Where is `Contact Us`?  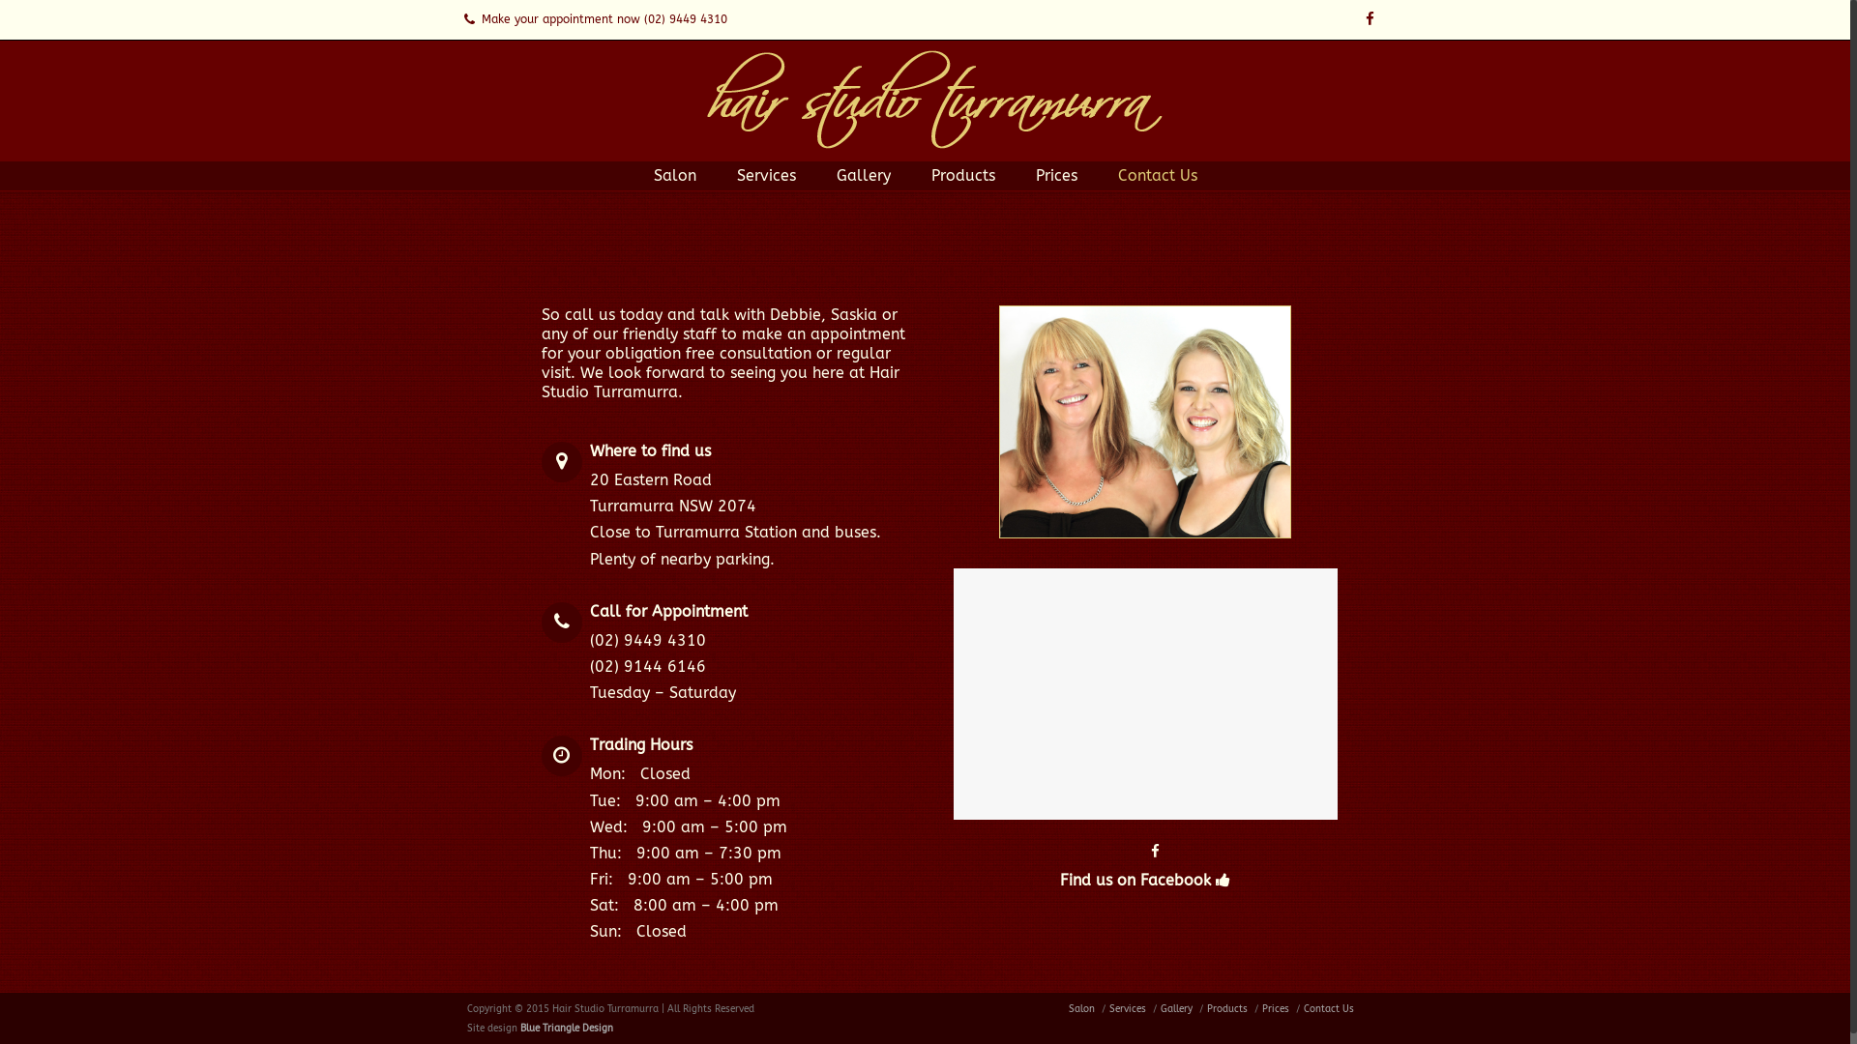
Contact Us is located at coordinates (1158, 176).